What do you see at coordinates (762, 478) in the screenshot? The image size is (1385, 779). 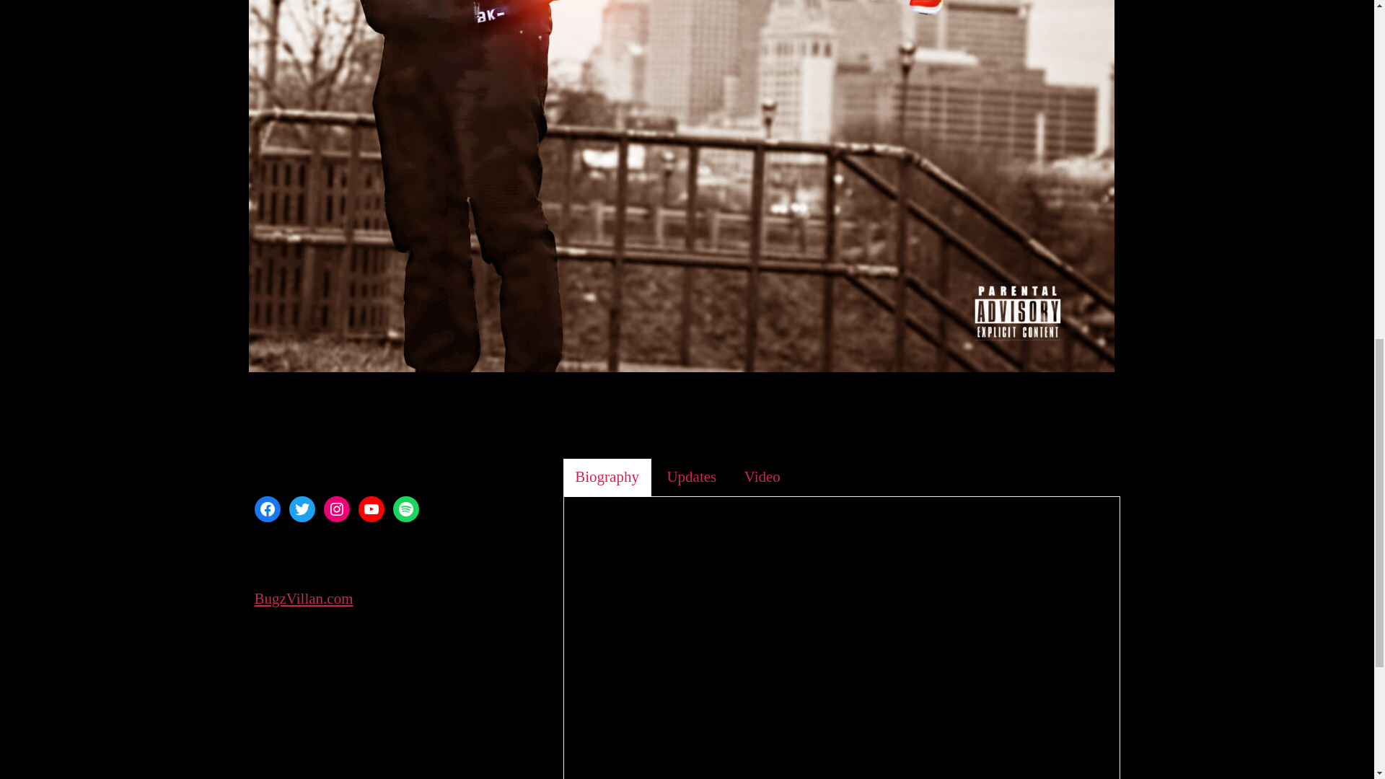 I see `Video` at bounding box center [762, 478].